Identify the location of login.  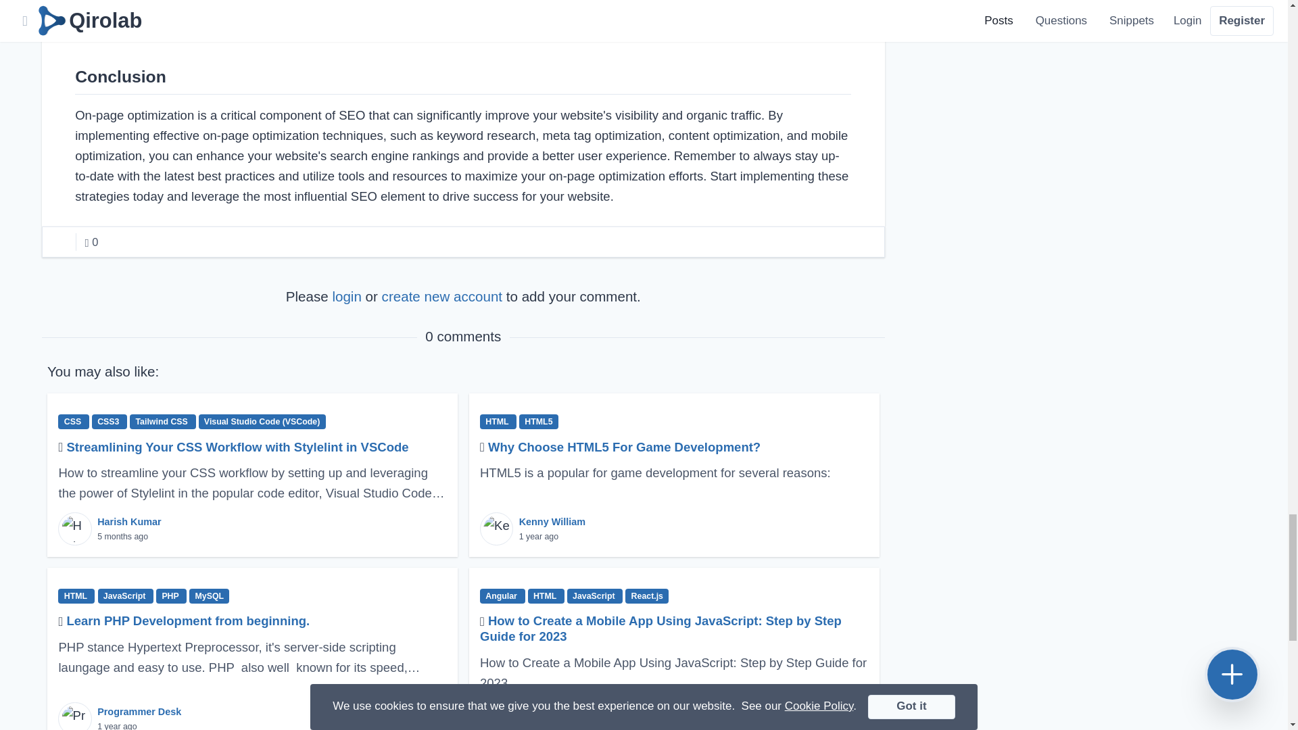
(346, 296).